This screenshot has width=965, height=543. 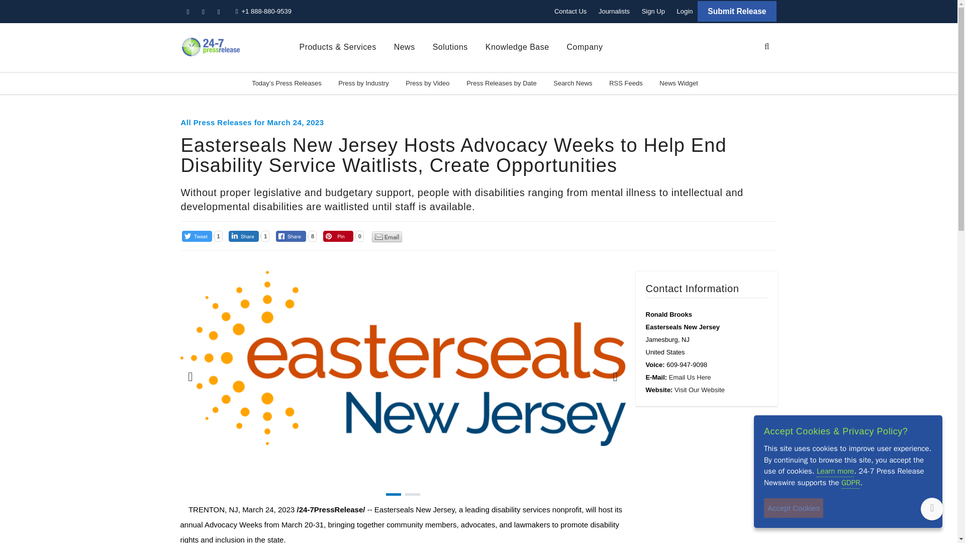 I want to click on Solutions, so click(x=450, y=47).